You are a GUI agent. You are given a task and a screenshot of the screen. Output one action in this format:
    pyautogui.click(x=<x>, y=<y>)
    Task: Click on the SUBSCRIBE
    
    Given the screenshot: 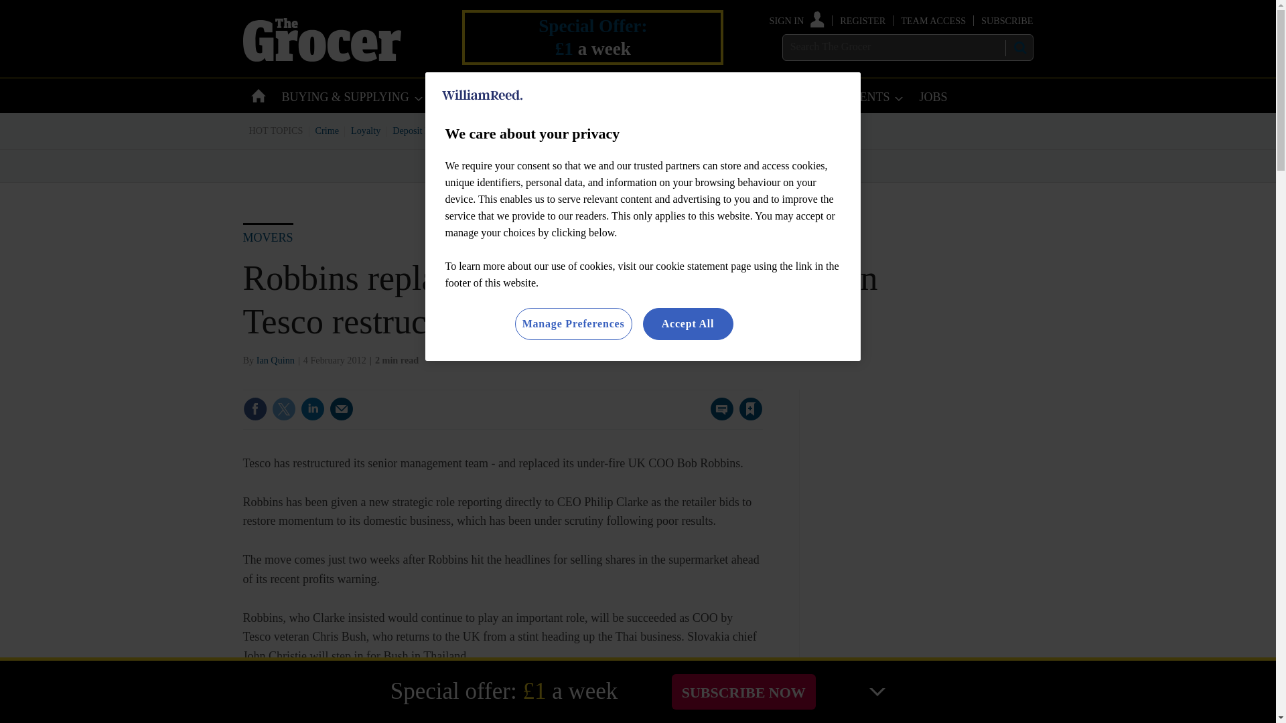 What is the action you would take?
    pyautogui.click(x=1006, y=20)
    